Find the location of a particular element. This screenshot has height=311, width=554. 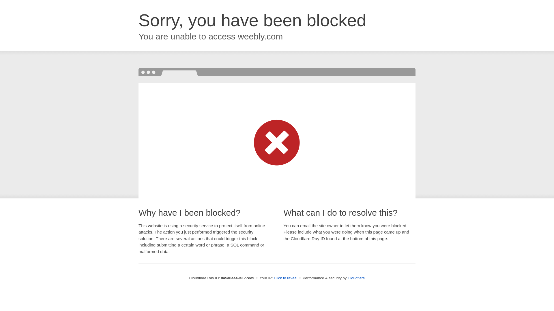

Click to reveal is located at coordinates (286, 278).